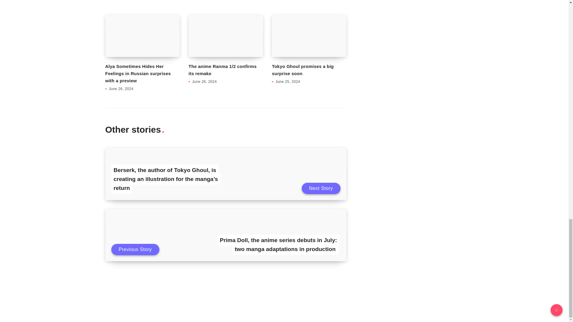 The height and width of the screenshot is (322, 573). What do you see at coordinates (309, 36) in the screenshot?
I see `Tokyo Ghoul promises a big surprise soon` at bounding box center [309, 36].